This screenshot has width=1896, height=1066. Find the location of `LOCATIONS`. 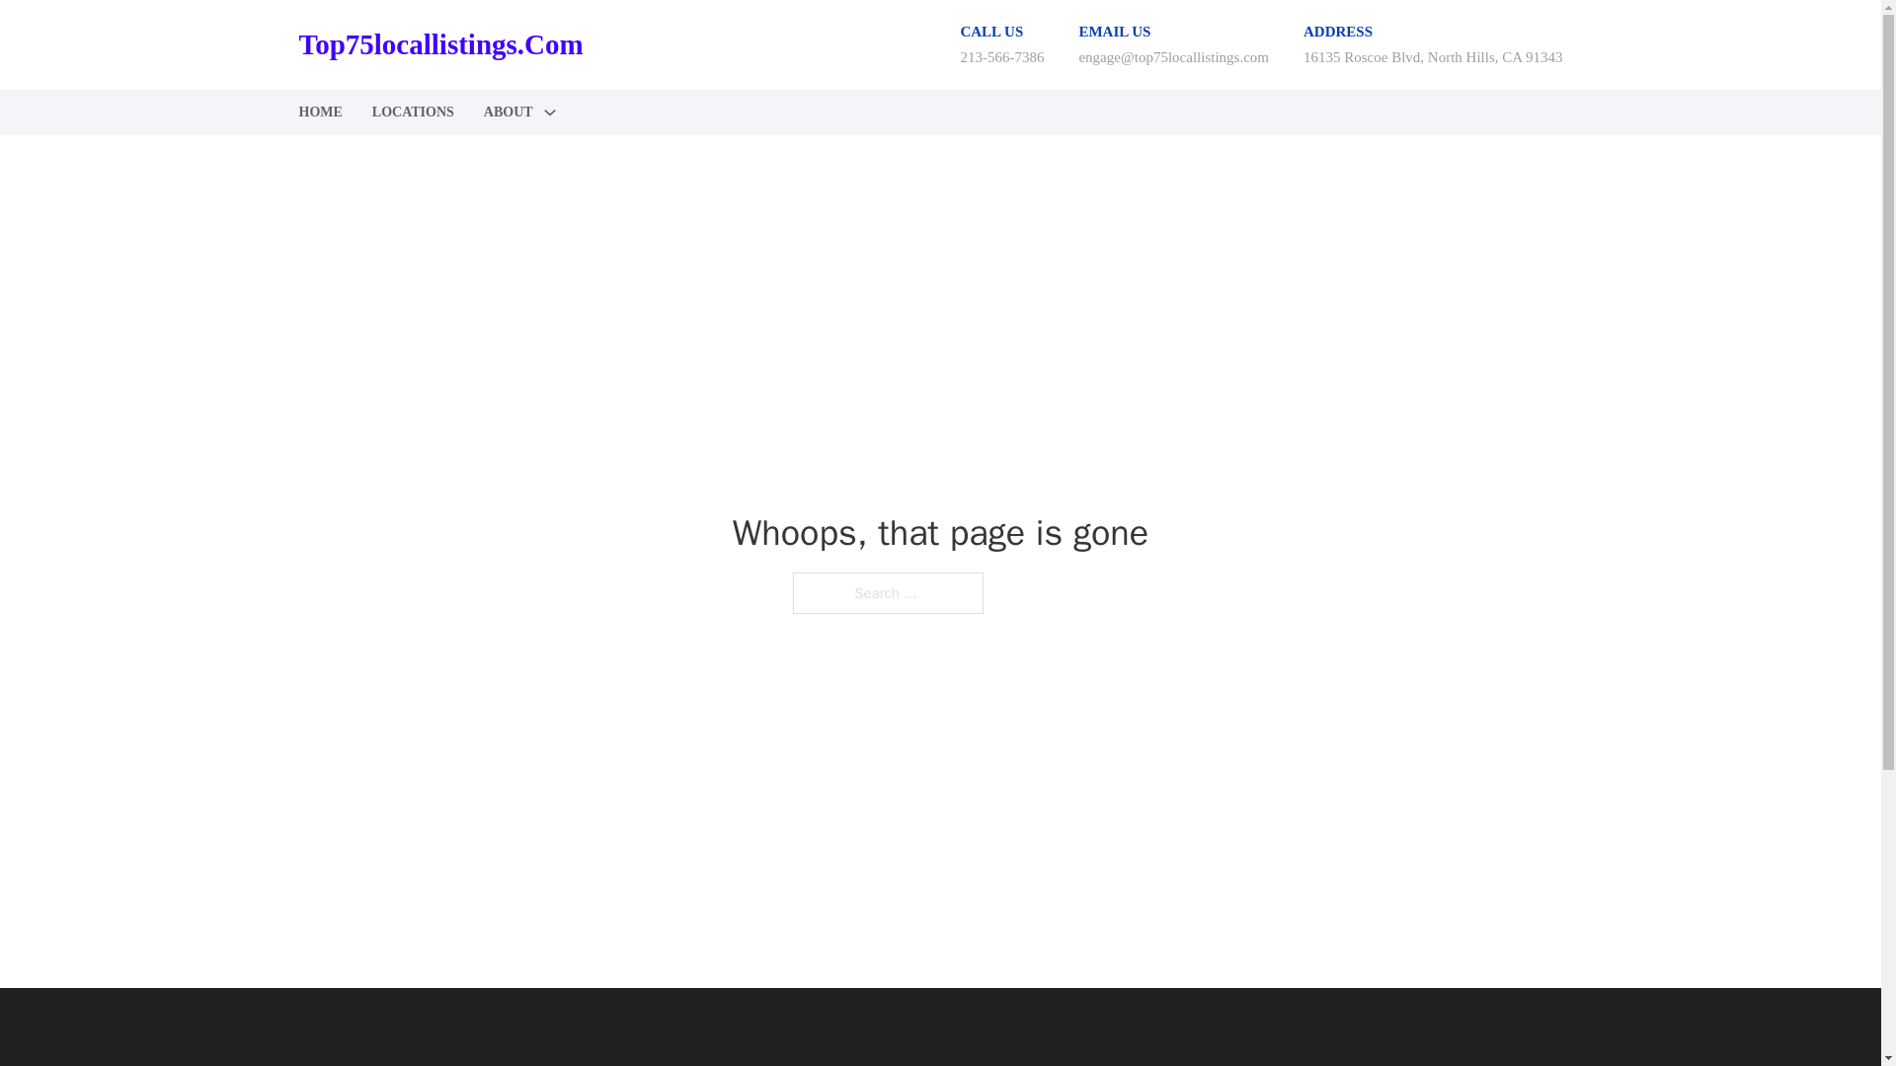

LOCATIONS is located at coordinates (413, 113).